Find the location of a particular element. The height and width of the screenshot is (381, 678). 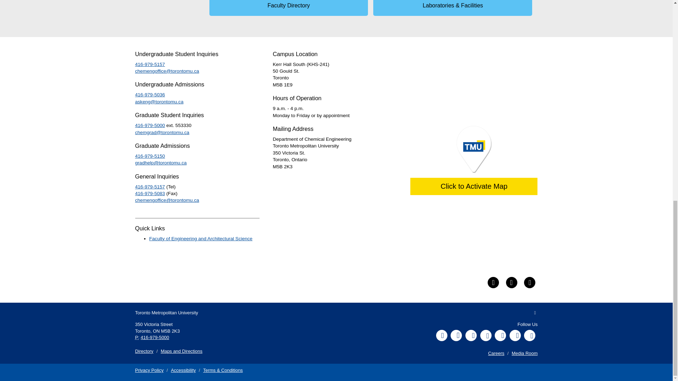

Phone is located at coordinates (137, 337).